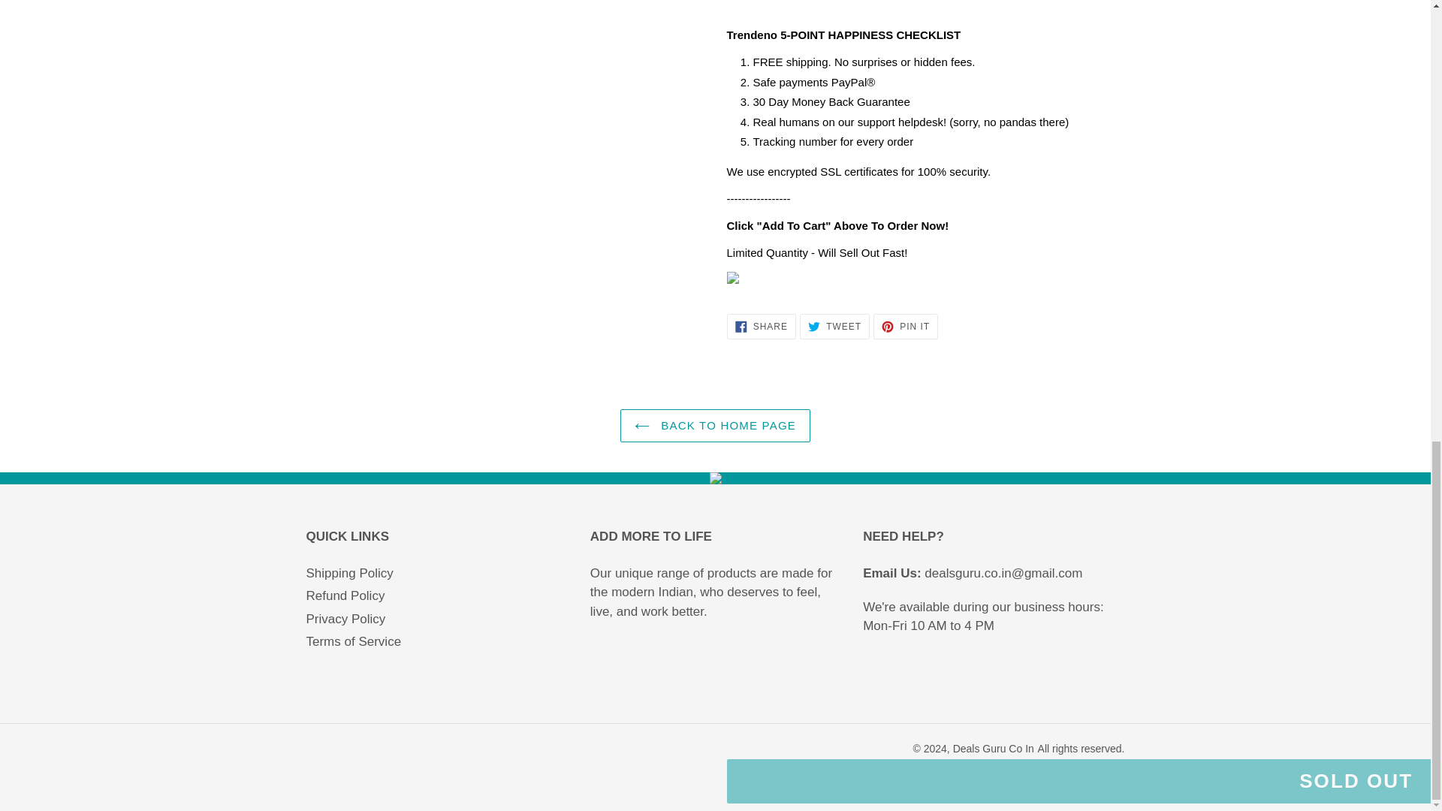 The image size is (1442, 811). I want to click on Refund Policy, so click(345, 596).